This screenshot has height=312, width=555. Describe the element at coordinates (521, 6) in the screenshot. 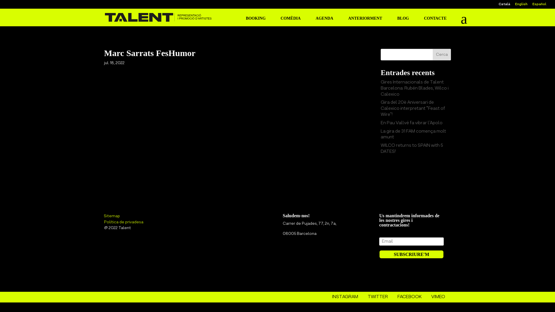

I see `English` at that location.